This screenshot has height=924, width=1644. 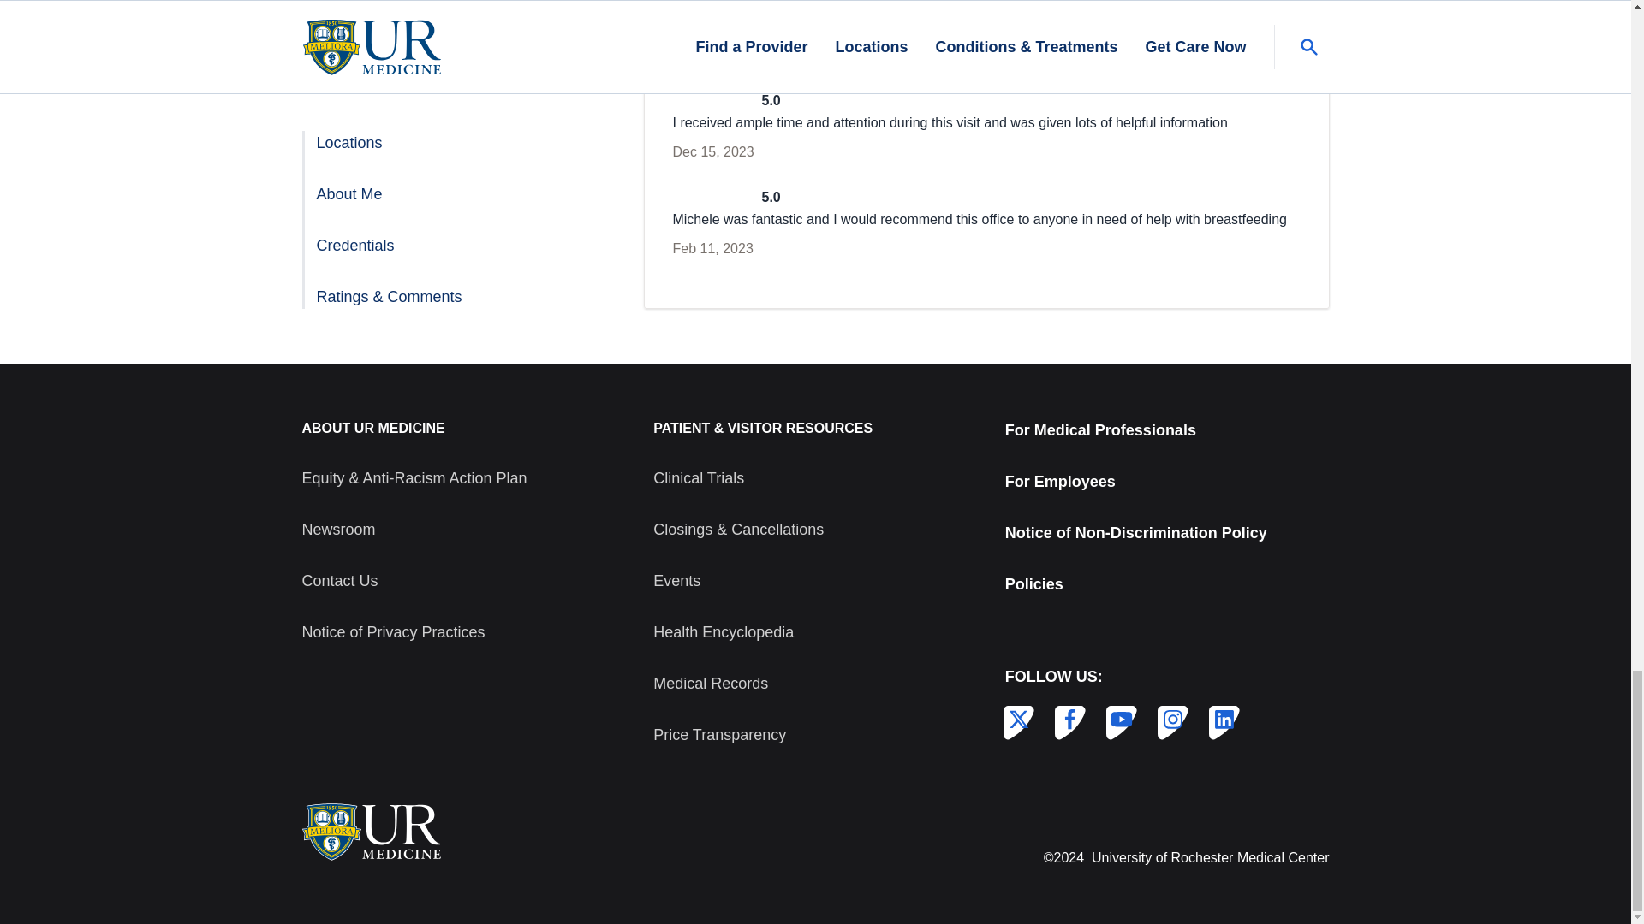 What do you see at coordinates (370, 832) in the screenshot?
I see `UR Medicine Logo` at bounding box center [370, 832].